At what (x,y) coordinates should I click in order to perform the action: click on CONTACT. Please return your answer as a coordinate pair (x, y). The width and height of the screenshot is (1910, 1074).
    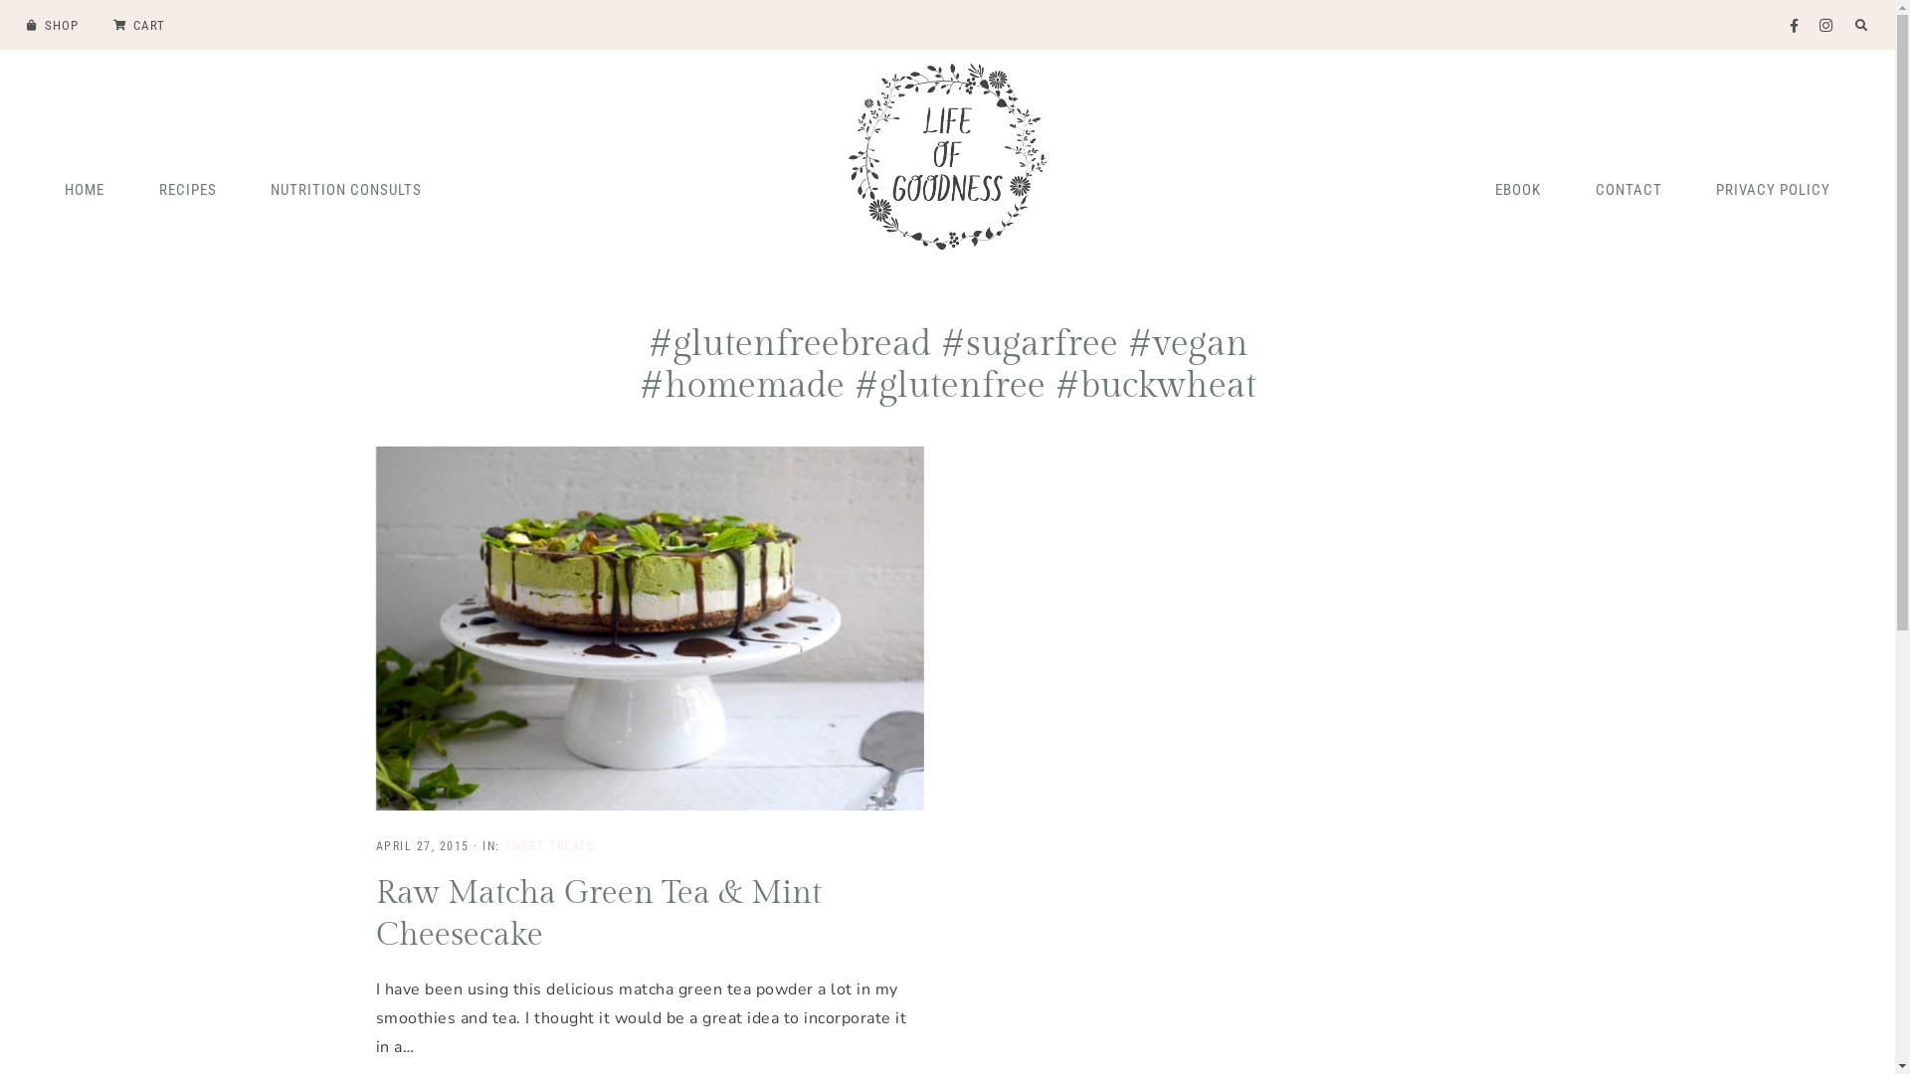
    Looking at the image, I should click on (1627, 188).